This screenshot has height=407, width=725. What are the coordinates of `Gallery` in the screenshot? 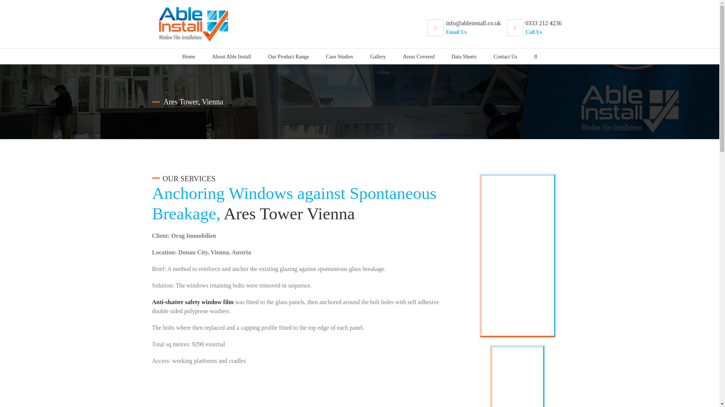 It's located at (418, 56).